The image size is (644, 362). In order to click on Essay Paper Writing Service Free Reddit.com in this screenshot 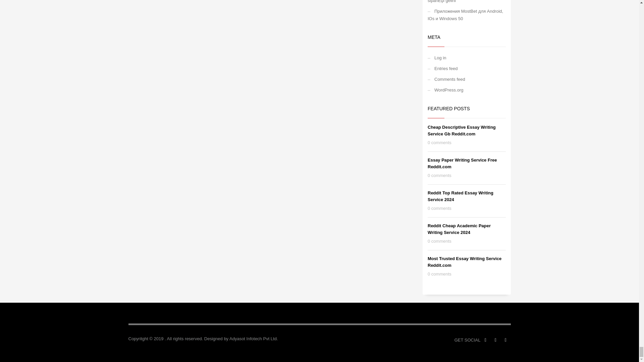, I will do `click(462, 163)`.